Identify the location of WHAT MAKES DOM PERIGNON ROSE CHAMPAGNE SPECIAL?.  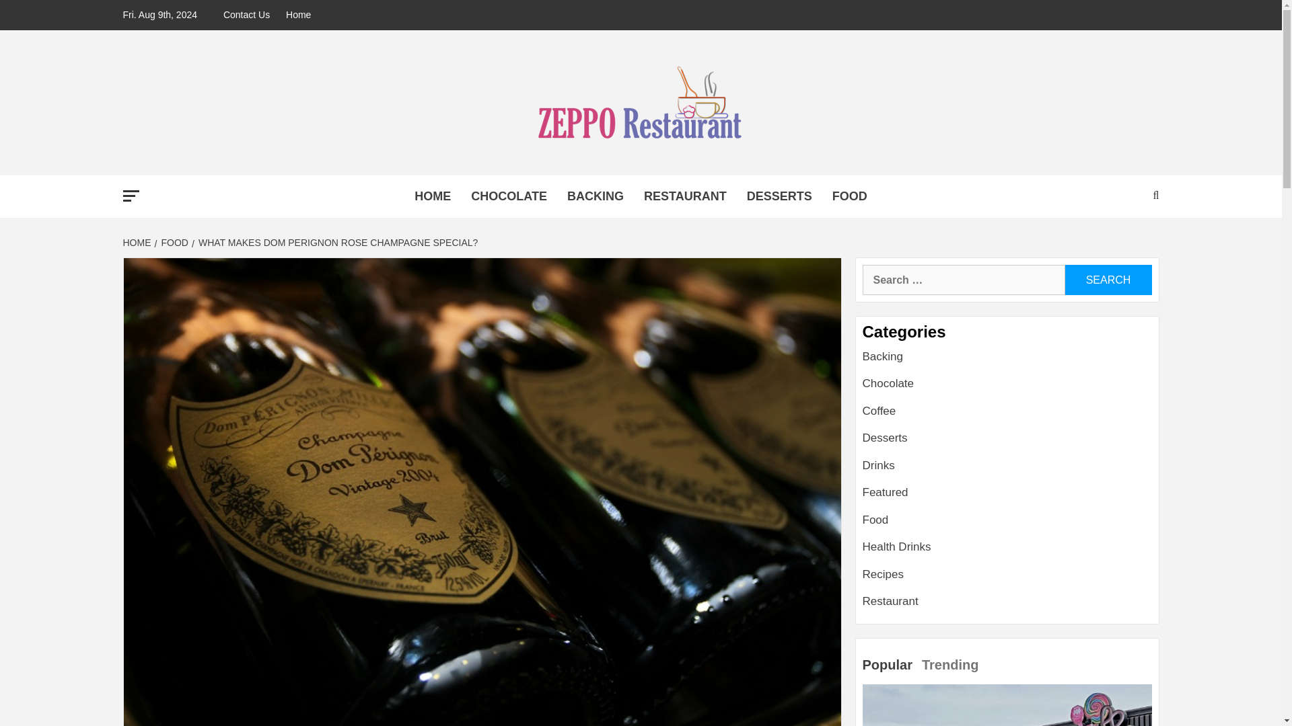
(336, 243).